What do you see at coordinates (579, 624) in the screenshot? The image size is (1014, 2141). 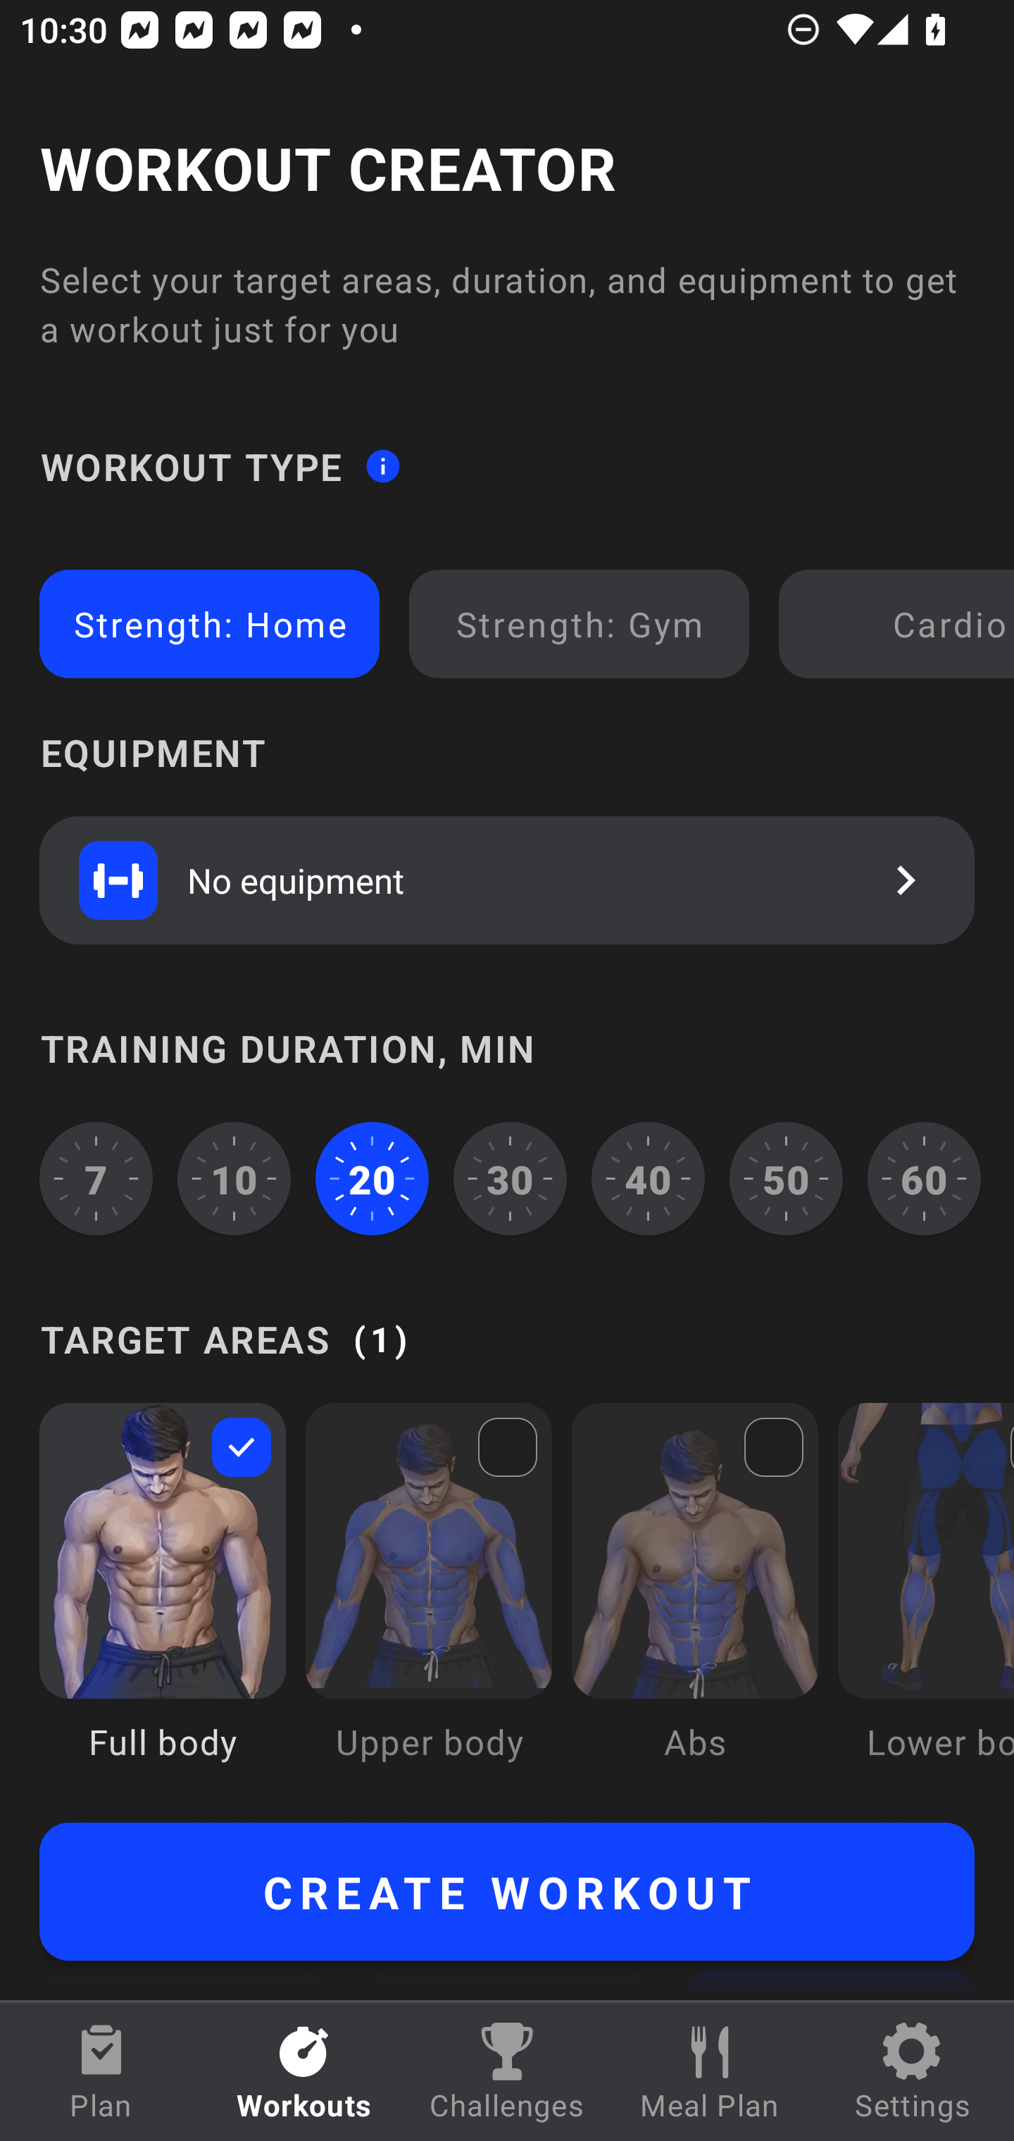 I see `Strength: Gym` at bounding box center [579, 624].